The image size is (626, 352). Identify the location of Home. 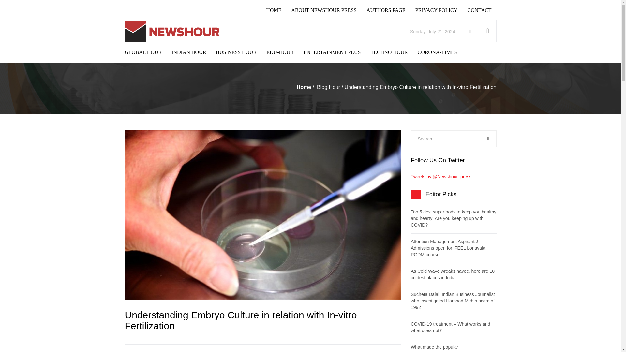
(304, 87).